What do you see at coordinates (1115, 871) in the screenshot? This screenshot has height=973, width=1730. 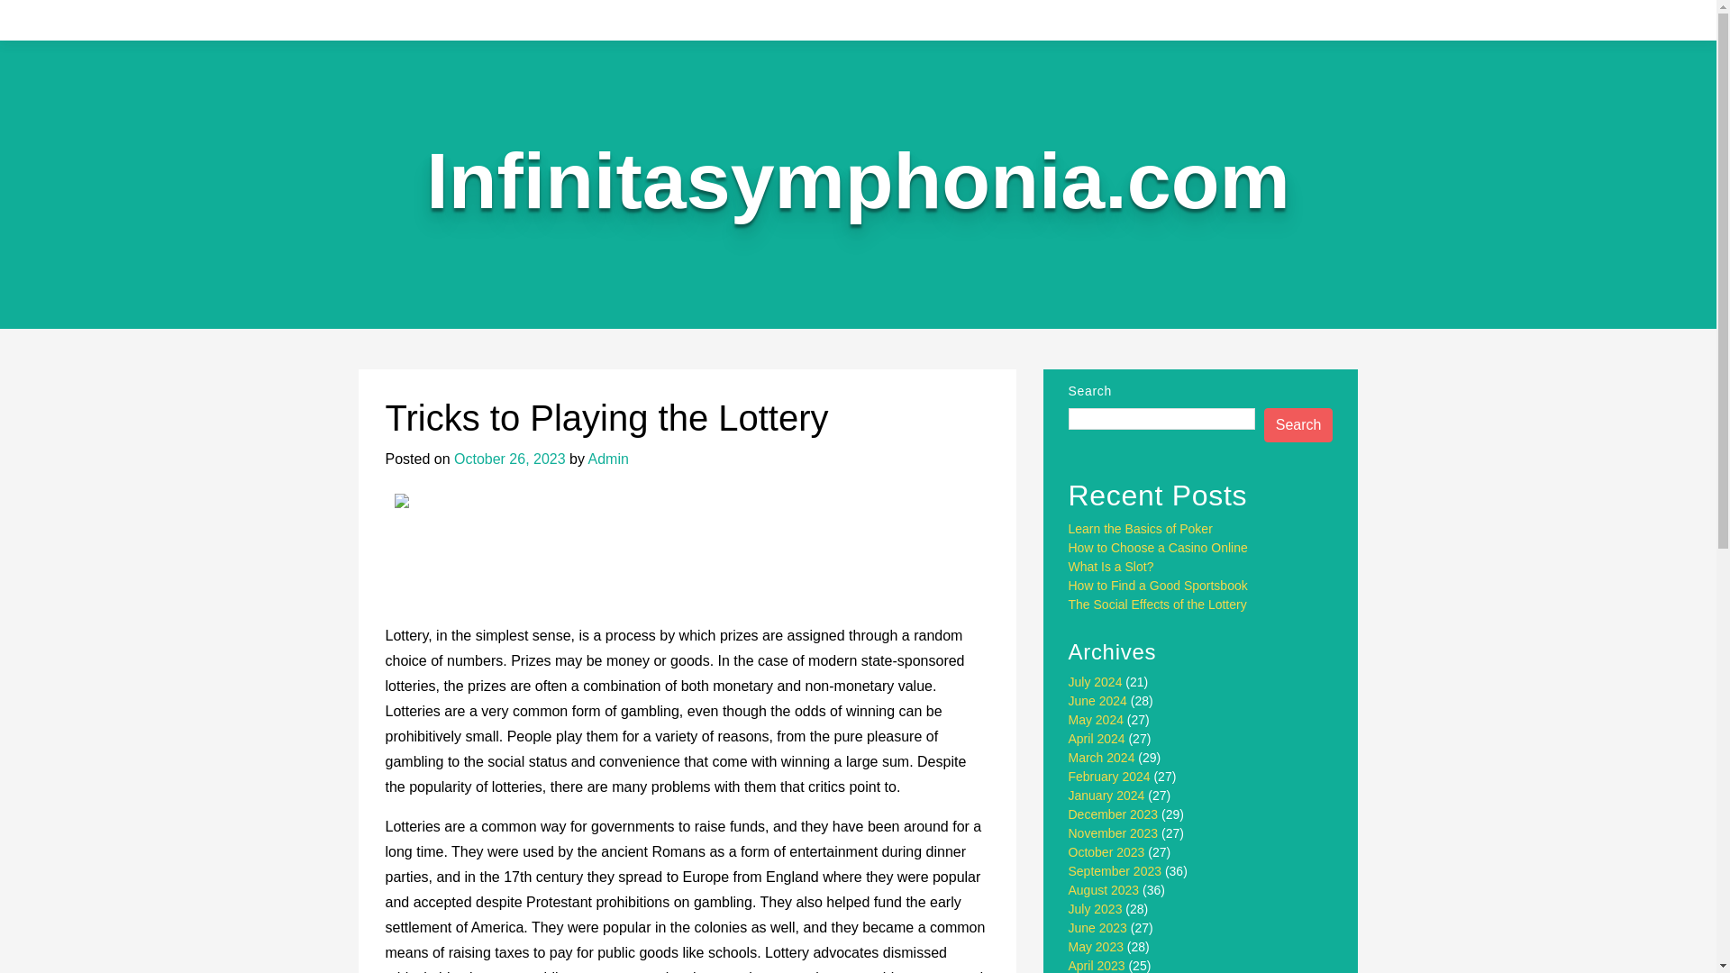 I see `September 2023` at bounding box center [1115, 871].